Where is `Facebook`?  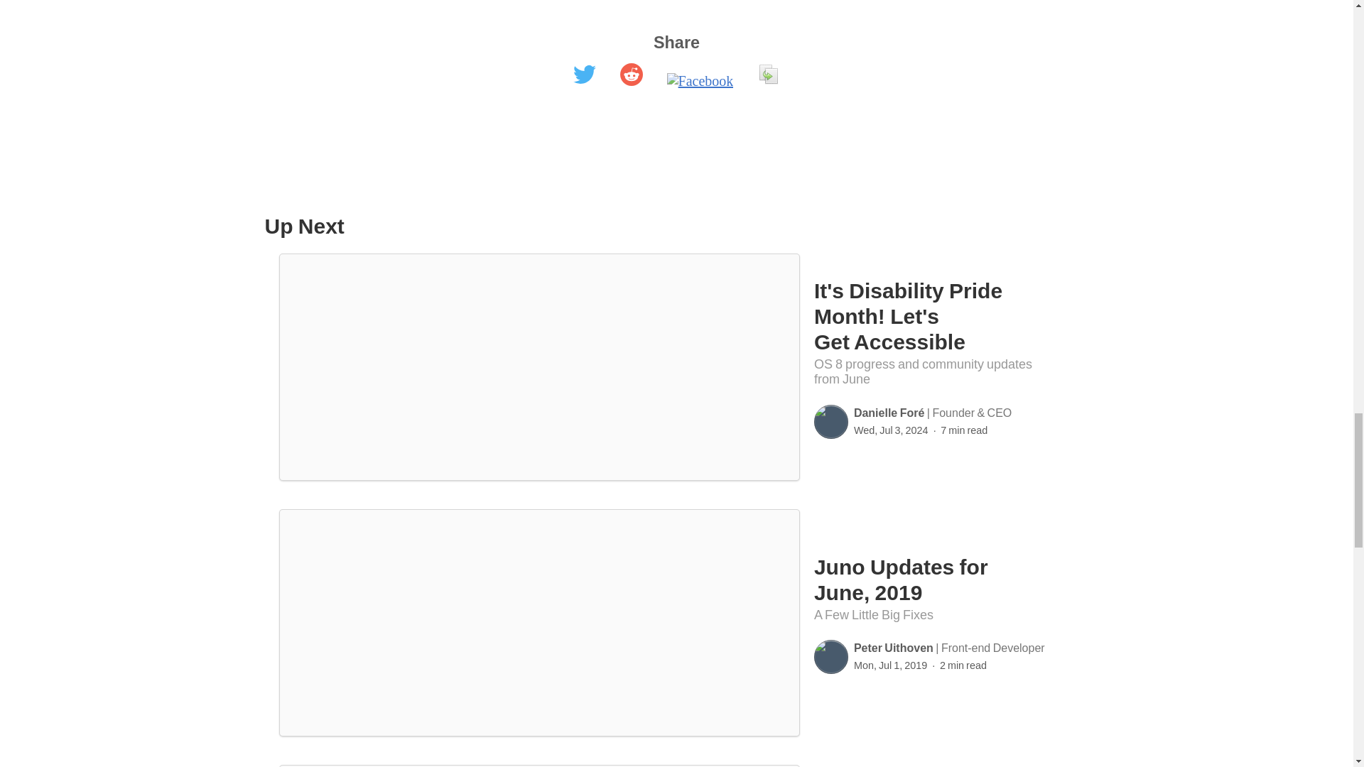
Facebook is located at coordinates (700, 81).